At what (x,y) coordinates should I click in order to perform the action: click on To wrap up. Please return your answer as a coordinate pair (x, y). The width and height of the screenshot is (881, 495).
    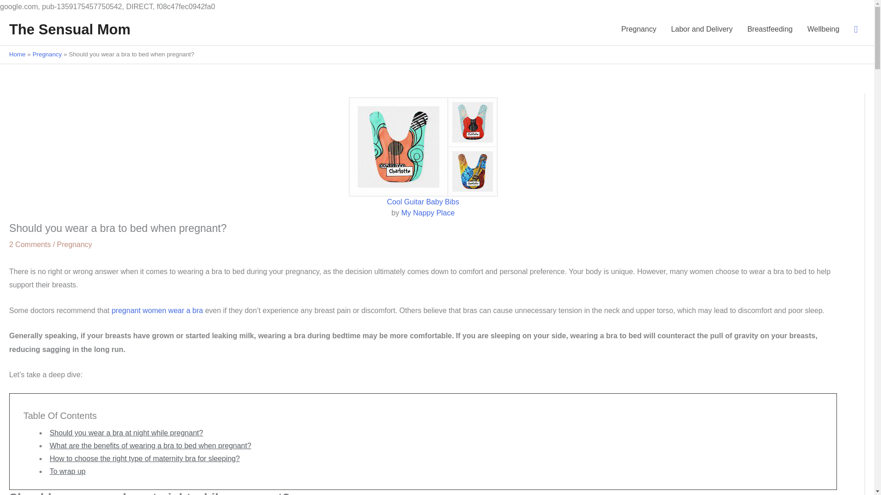
    Looking at the image, I should click on (67, 471).